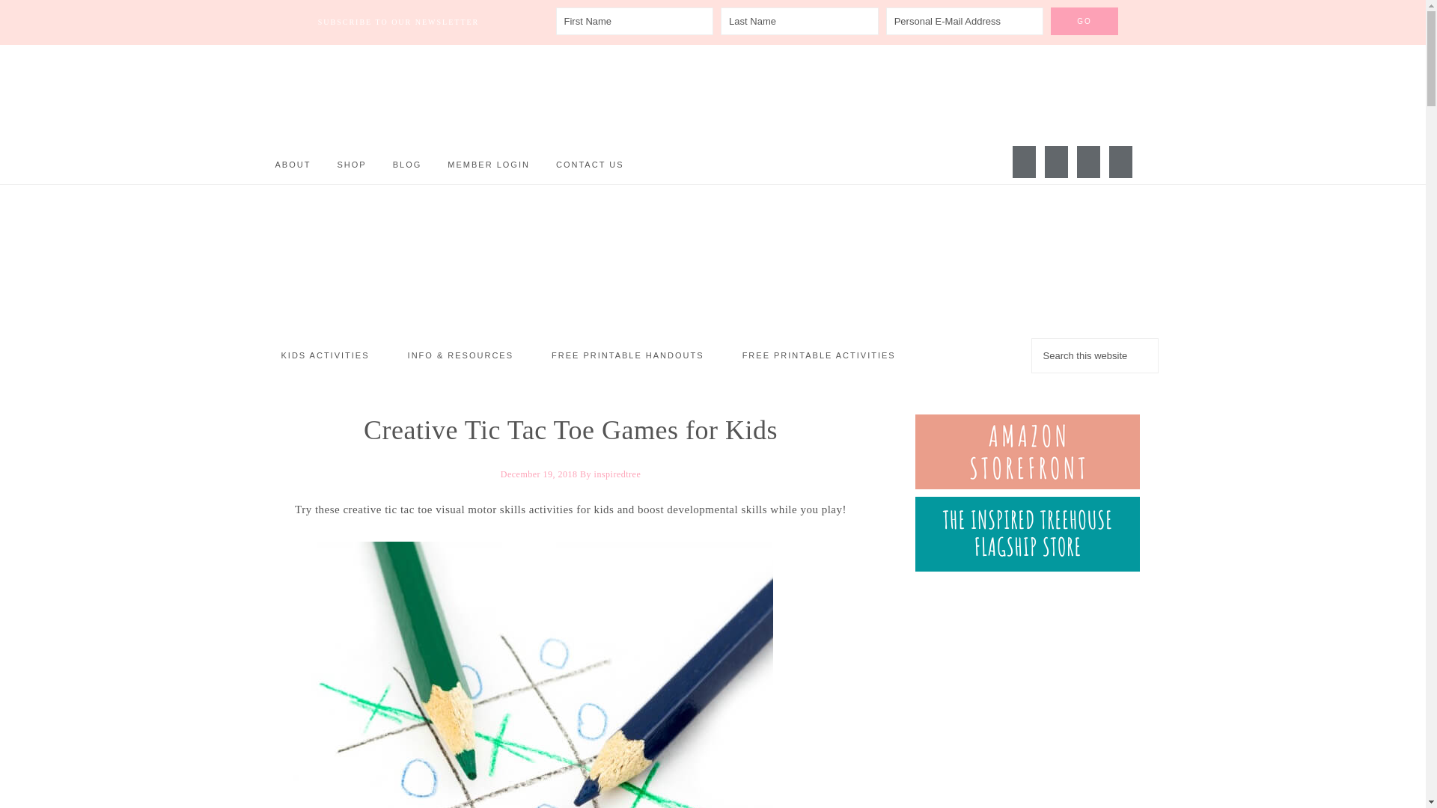  I want to click on SHOP, so click(351, 165).